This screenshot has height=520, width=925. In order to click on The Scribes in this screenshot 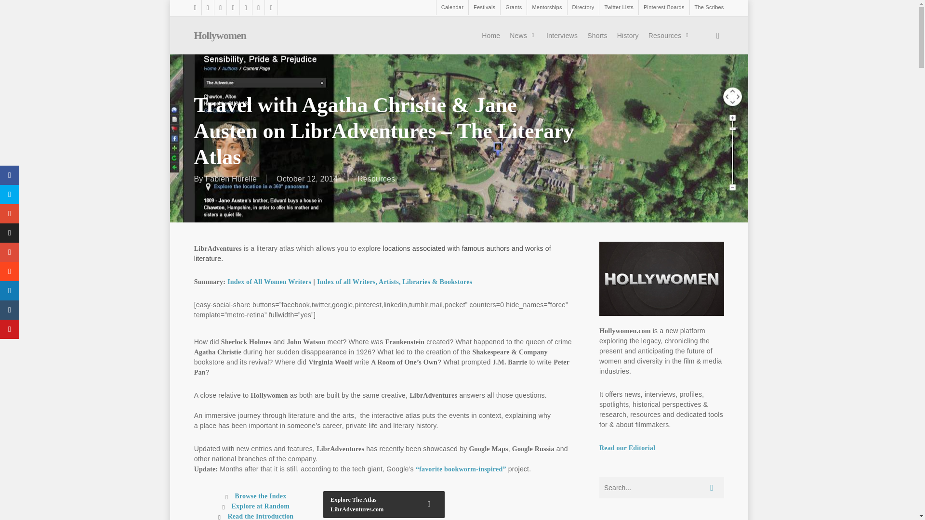, I will do `click(706, 8)`.